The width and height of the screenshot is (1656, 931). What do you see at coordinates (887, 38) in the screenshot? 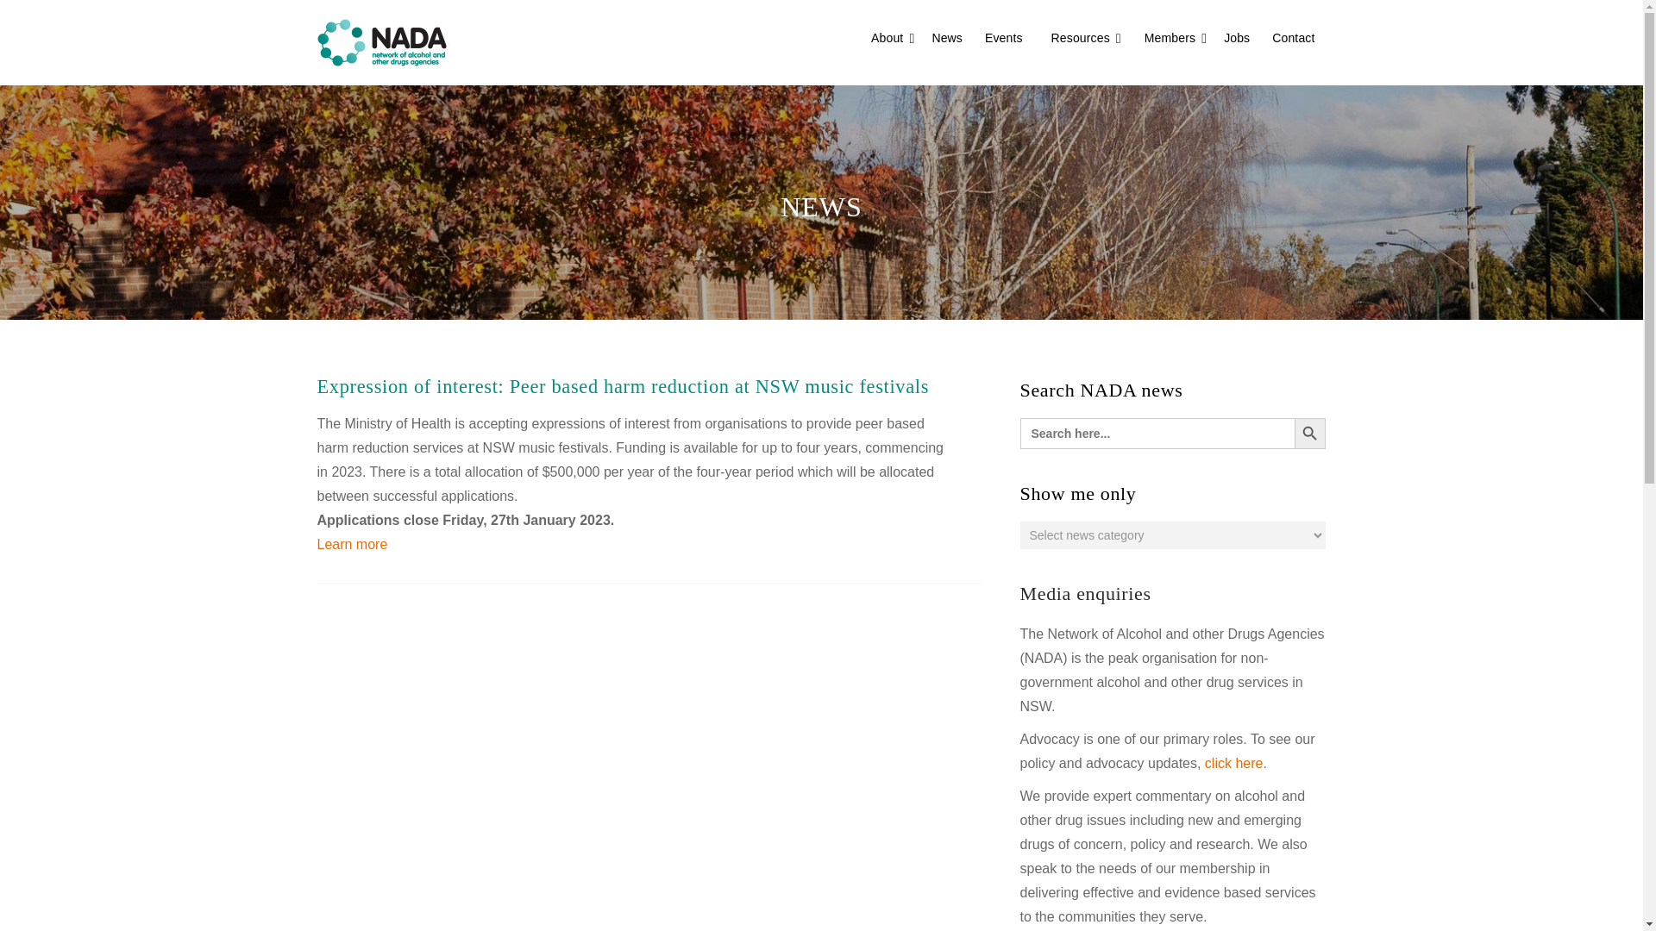
I see `About` at bounding box center [887, 38].